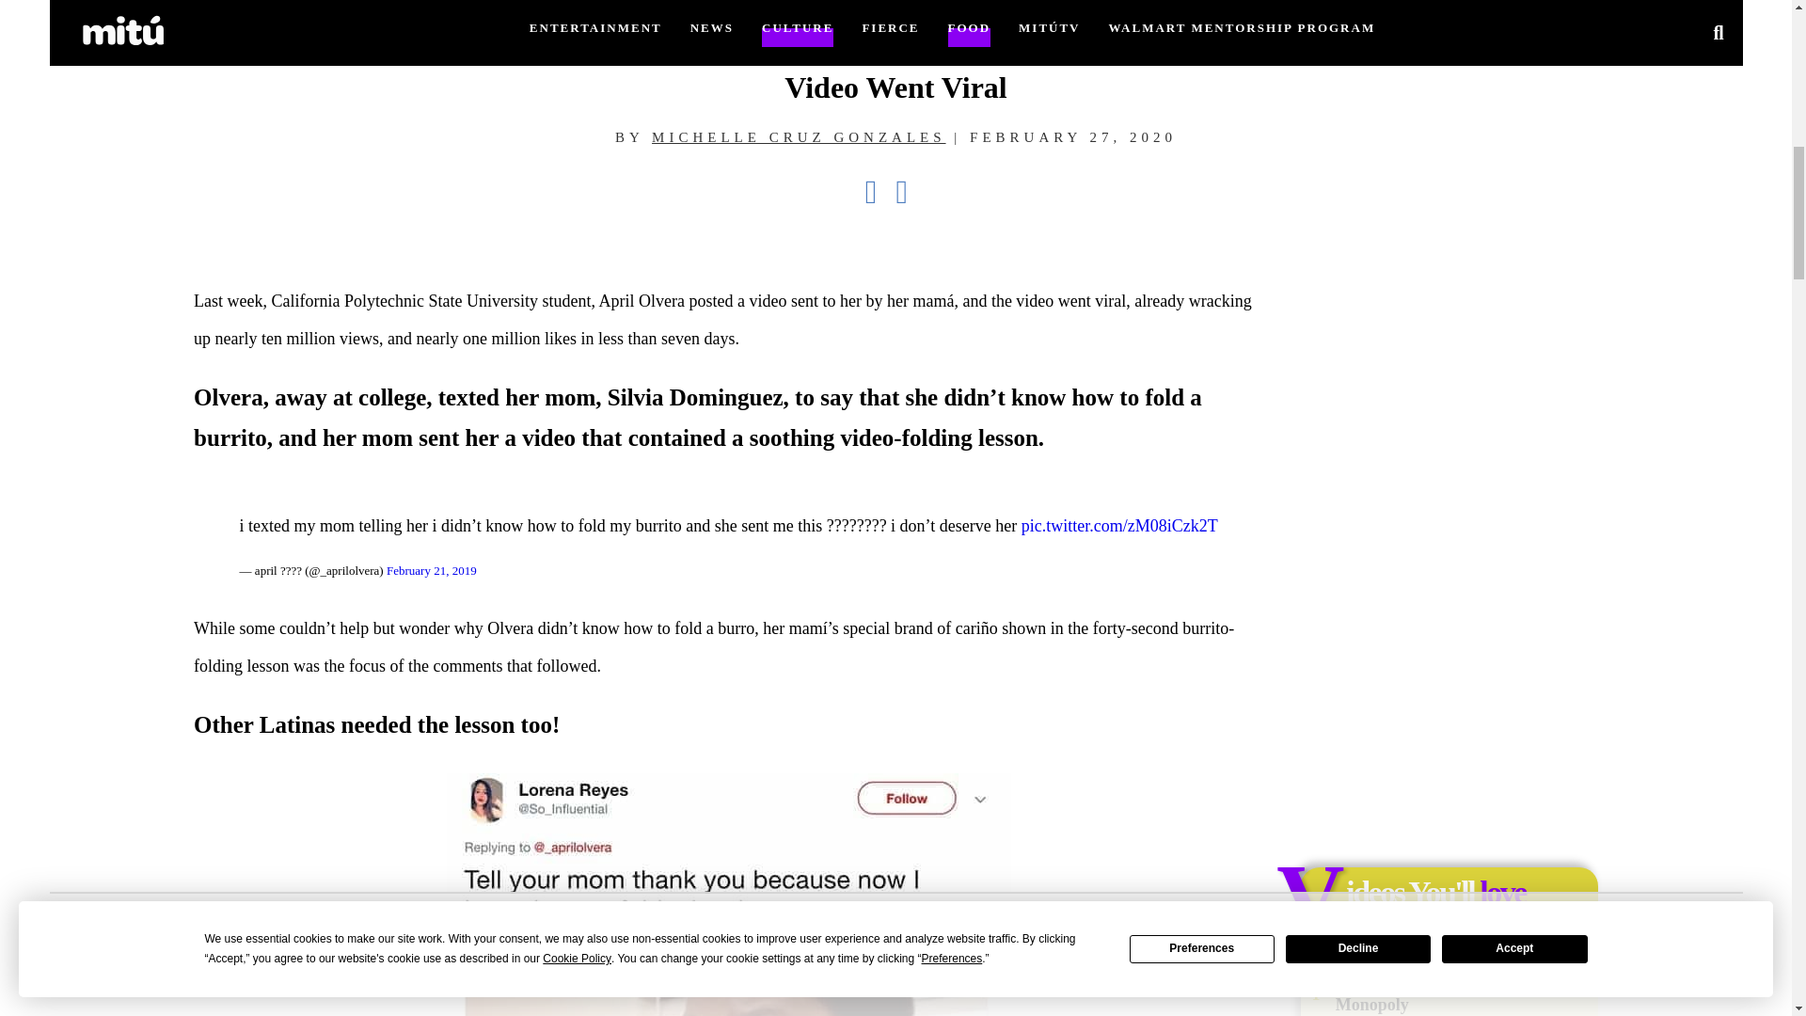  Describe the element at coordinates (1464, 991) in the screenshot. I see `DOJ Sues Apple for Smartphone Monopoly` at that location.